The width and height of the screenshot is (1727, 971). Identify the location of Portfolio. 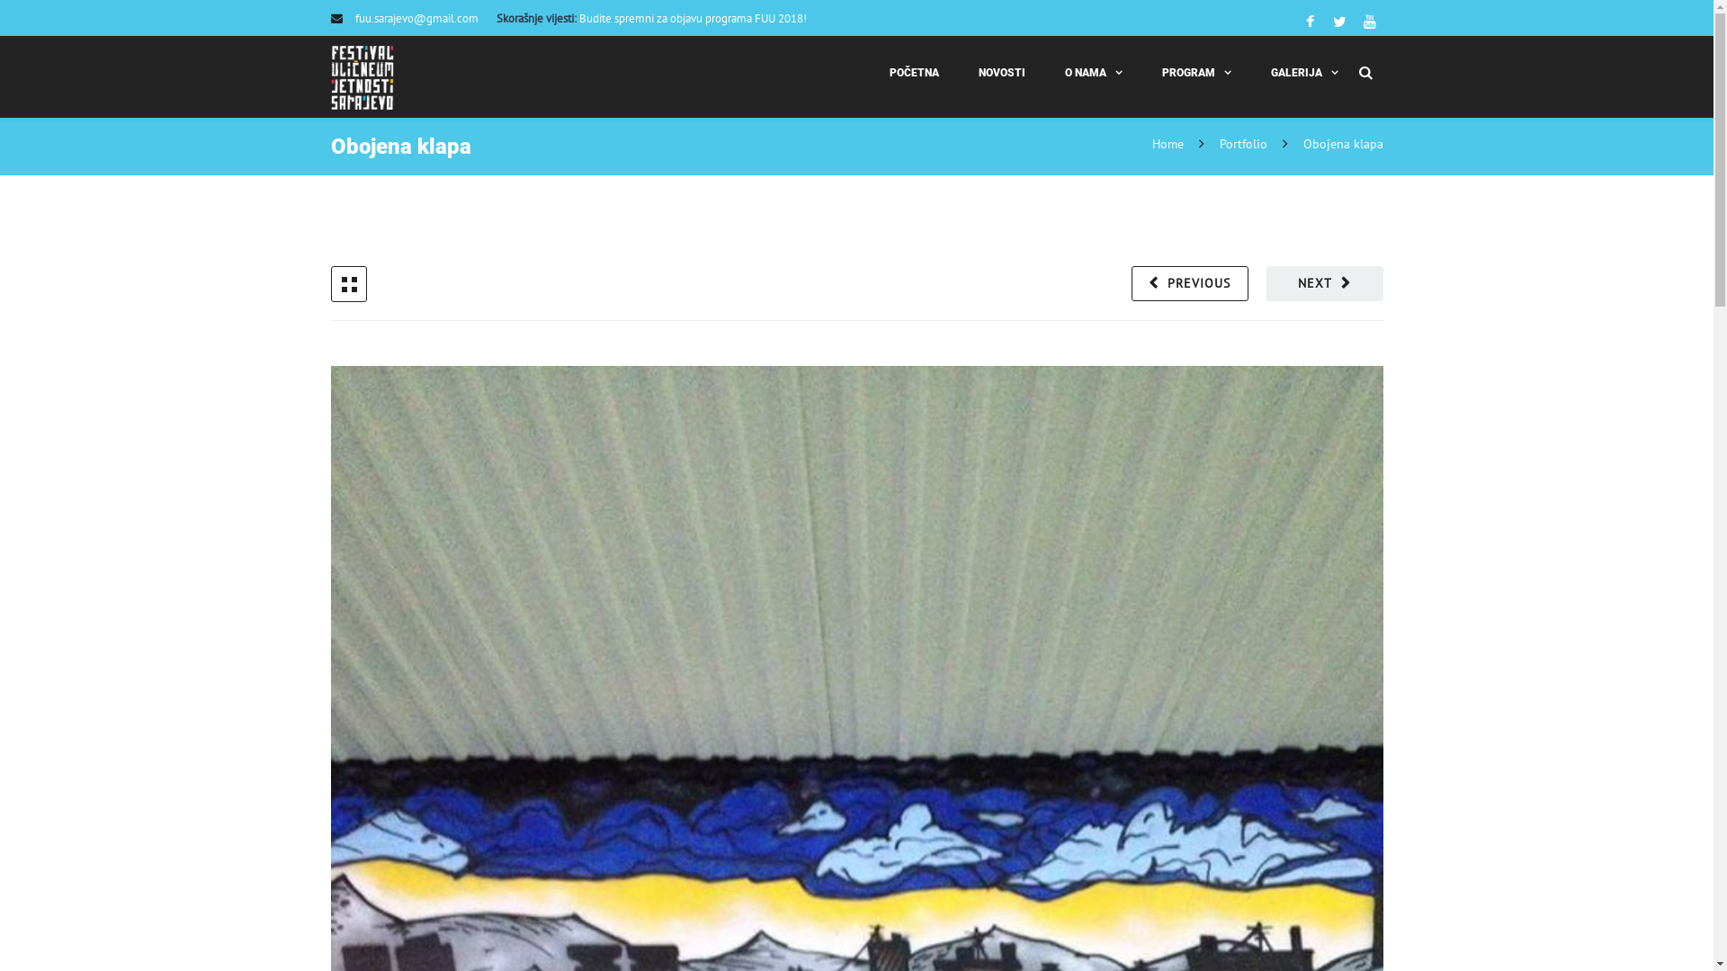
(1243, 144).